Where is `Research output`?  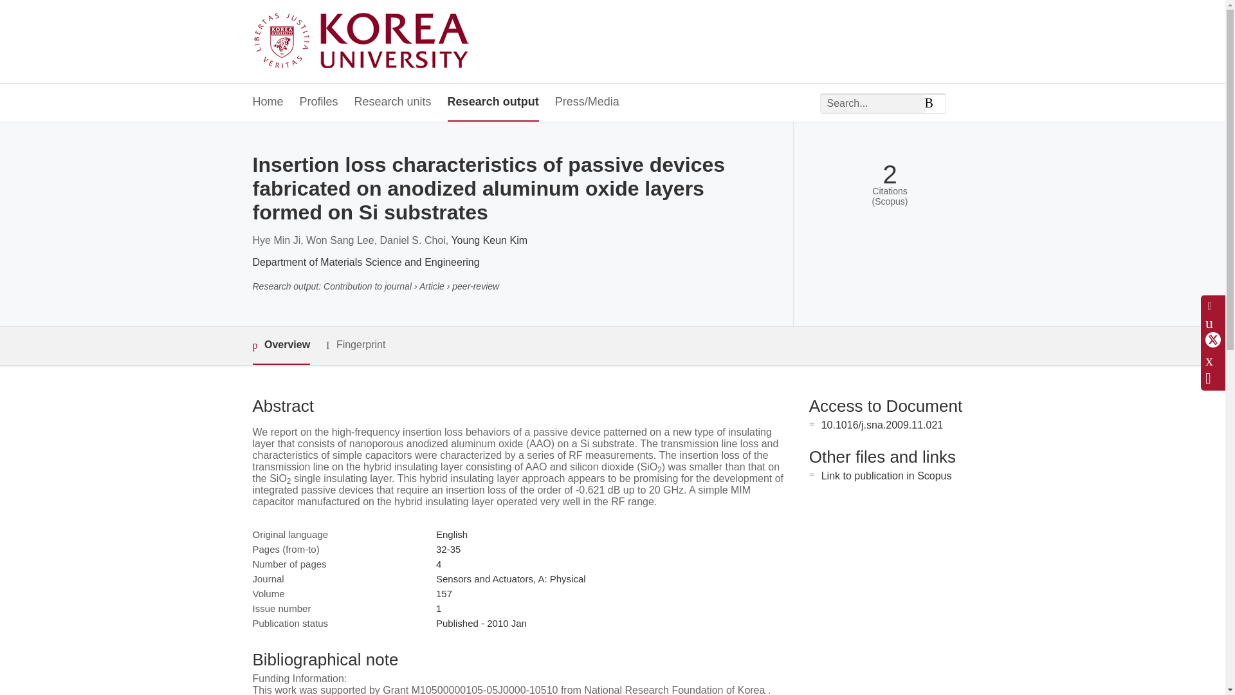
Research output is located at coordinates (493, 102).